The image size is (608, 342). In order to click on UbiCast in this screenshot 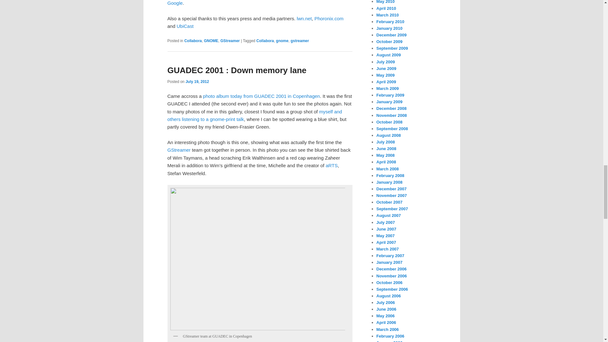, I will do `click(185, 26)`.